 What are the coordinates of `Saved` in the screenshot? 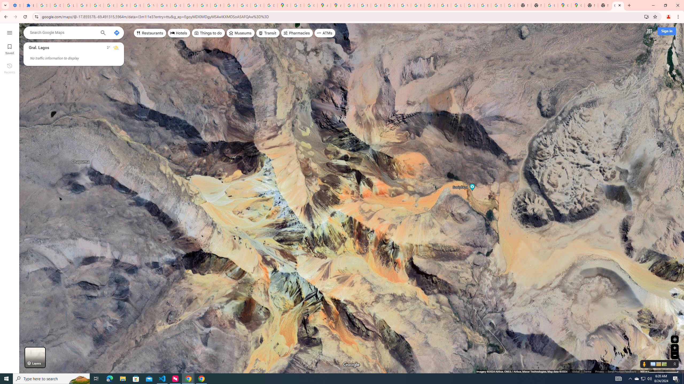 It's located at (10, 49).